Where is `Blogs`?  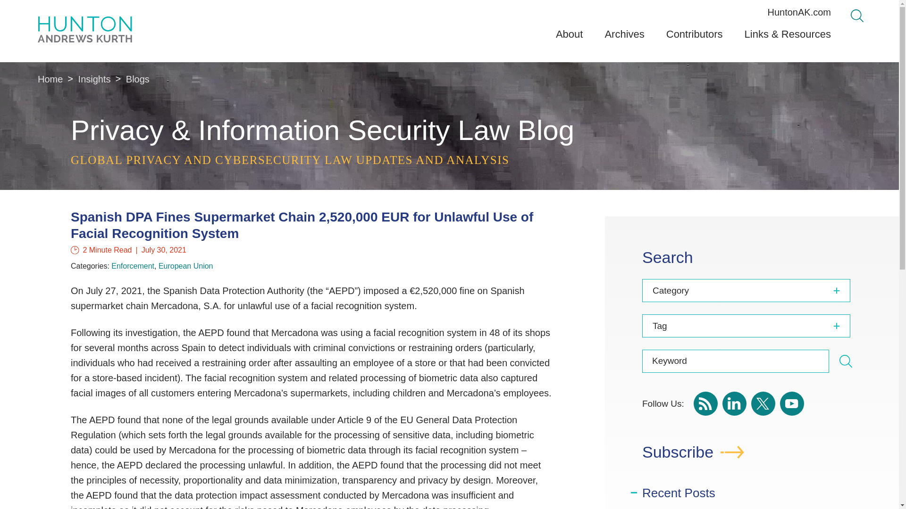 Blogs is located at coordinates (137, 79).